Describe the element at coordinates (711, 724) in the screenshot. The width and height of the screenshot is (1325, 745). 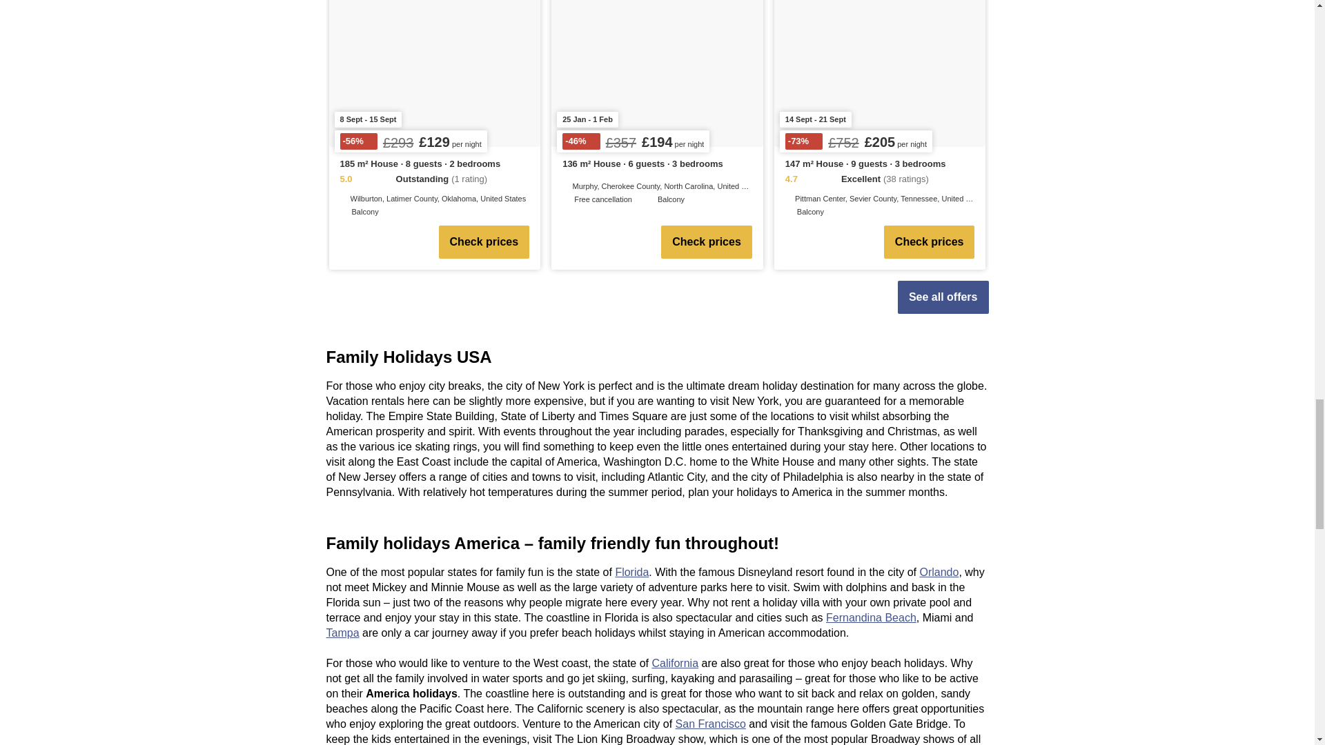
I see `San Francisco` at that location.